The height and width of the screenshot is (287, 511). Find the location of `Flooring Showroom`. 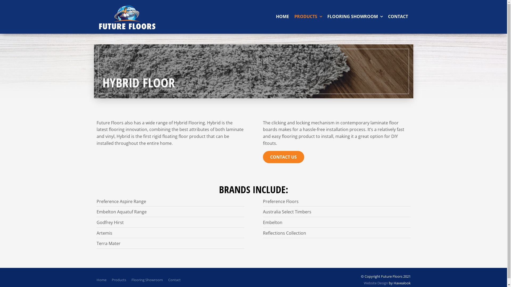

Flooring Showroom is located at coordinates (147, 280).